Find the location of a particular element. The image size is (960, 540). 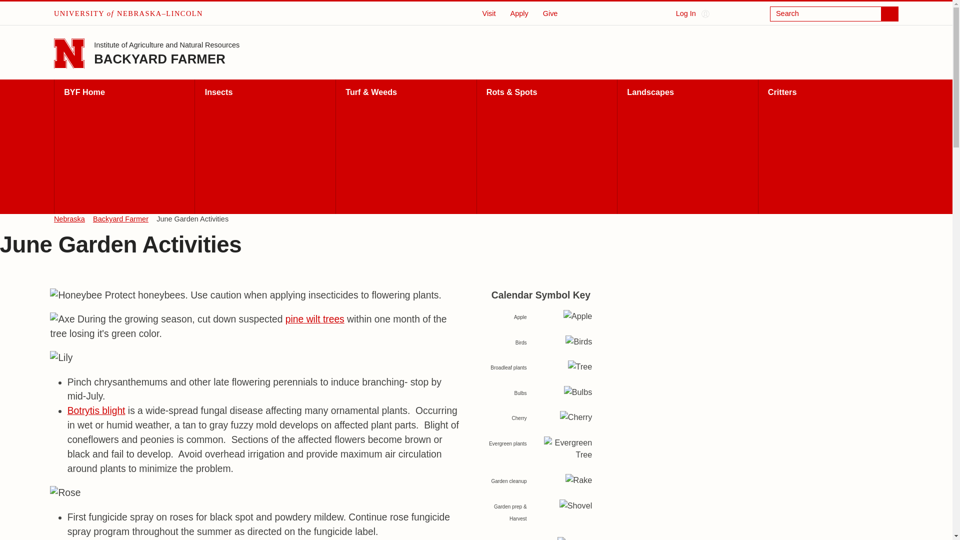

Apply is located at coordinates (519, 13).